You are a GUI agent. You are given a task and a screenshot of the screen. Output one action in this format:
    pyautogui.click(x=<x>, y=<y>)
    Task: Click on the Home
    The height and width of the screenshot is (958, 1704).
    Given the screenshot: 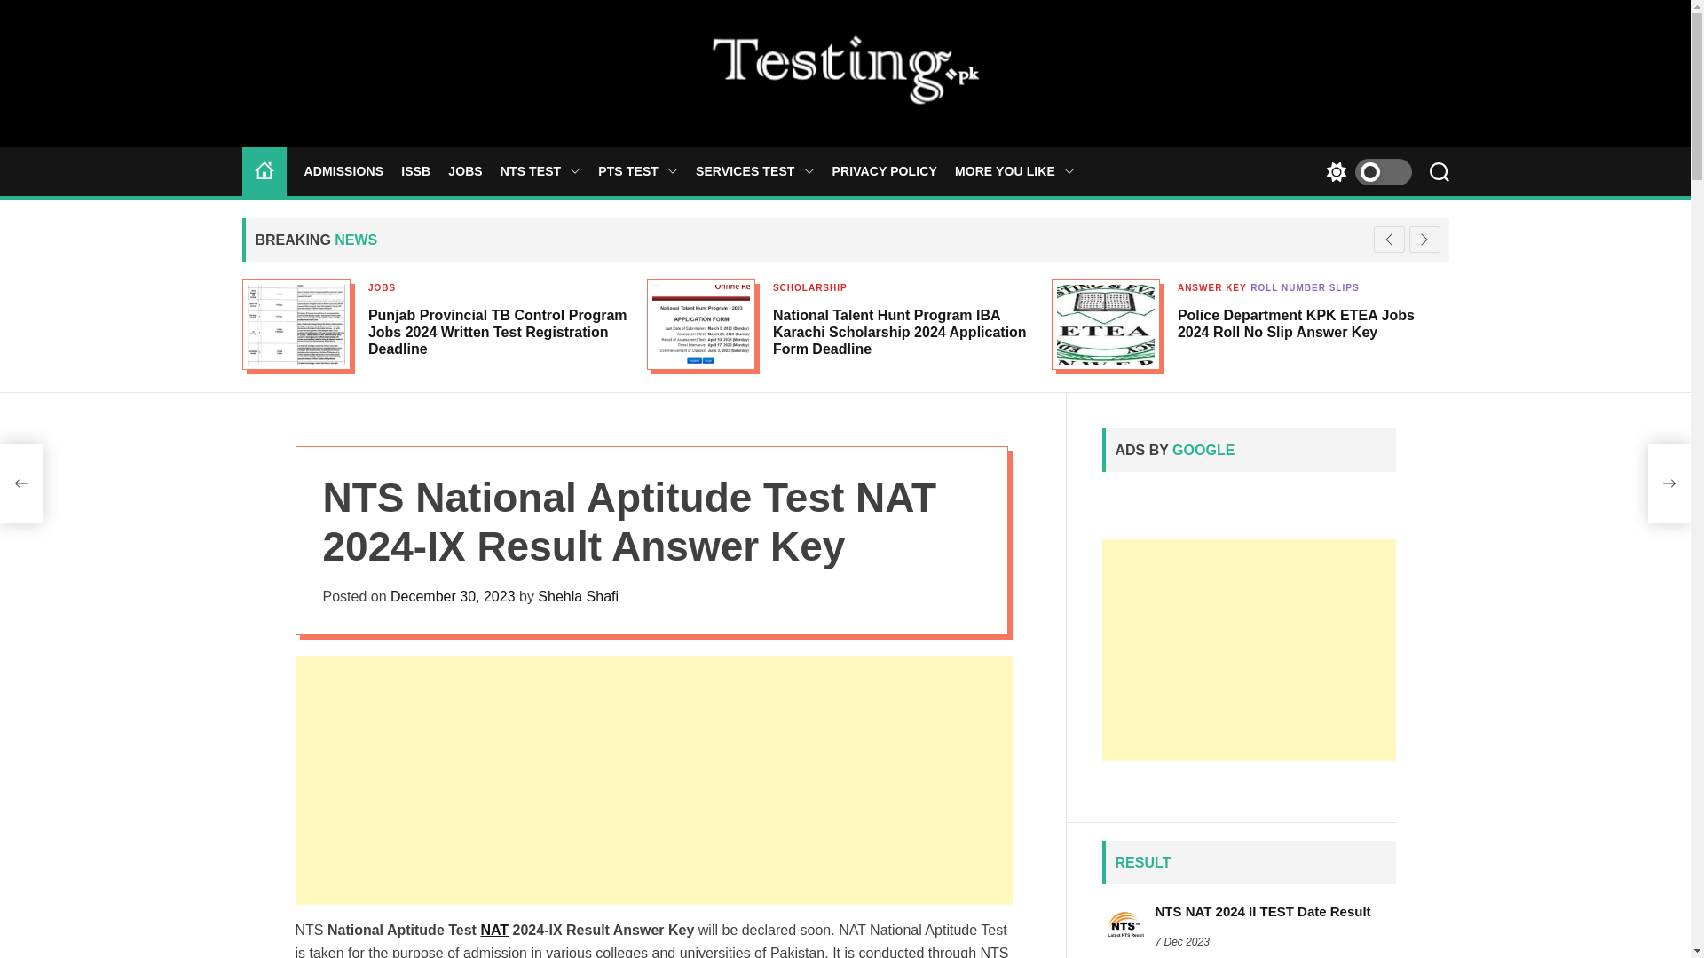 What is the action you would take?
    pyautogui.click(x=263, y=172)
    